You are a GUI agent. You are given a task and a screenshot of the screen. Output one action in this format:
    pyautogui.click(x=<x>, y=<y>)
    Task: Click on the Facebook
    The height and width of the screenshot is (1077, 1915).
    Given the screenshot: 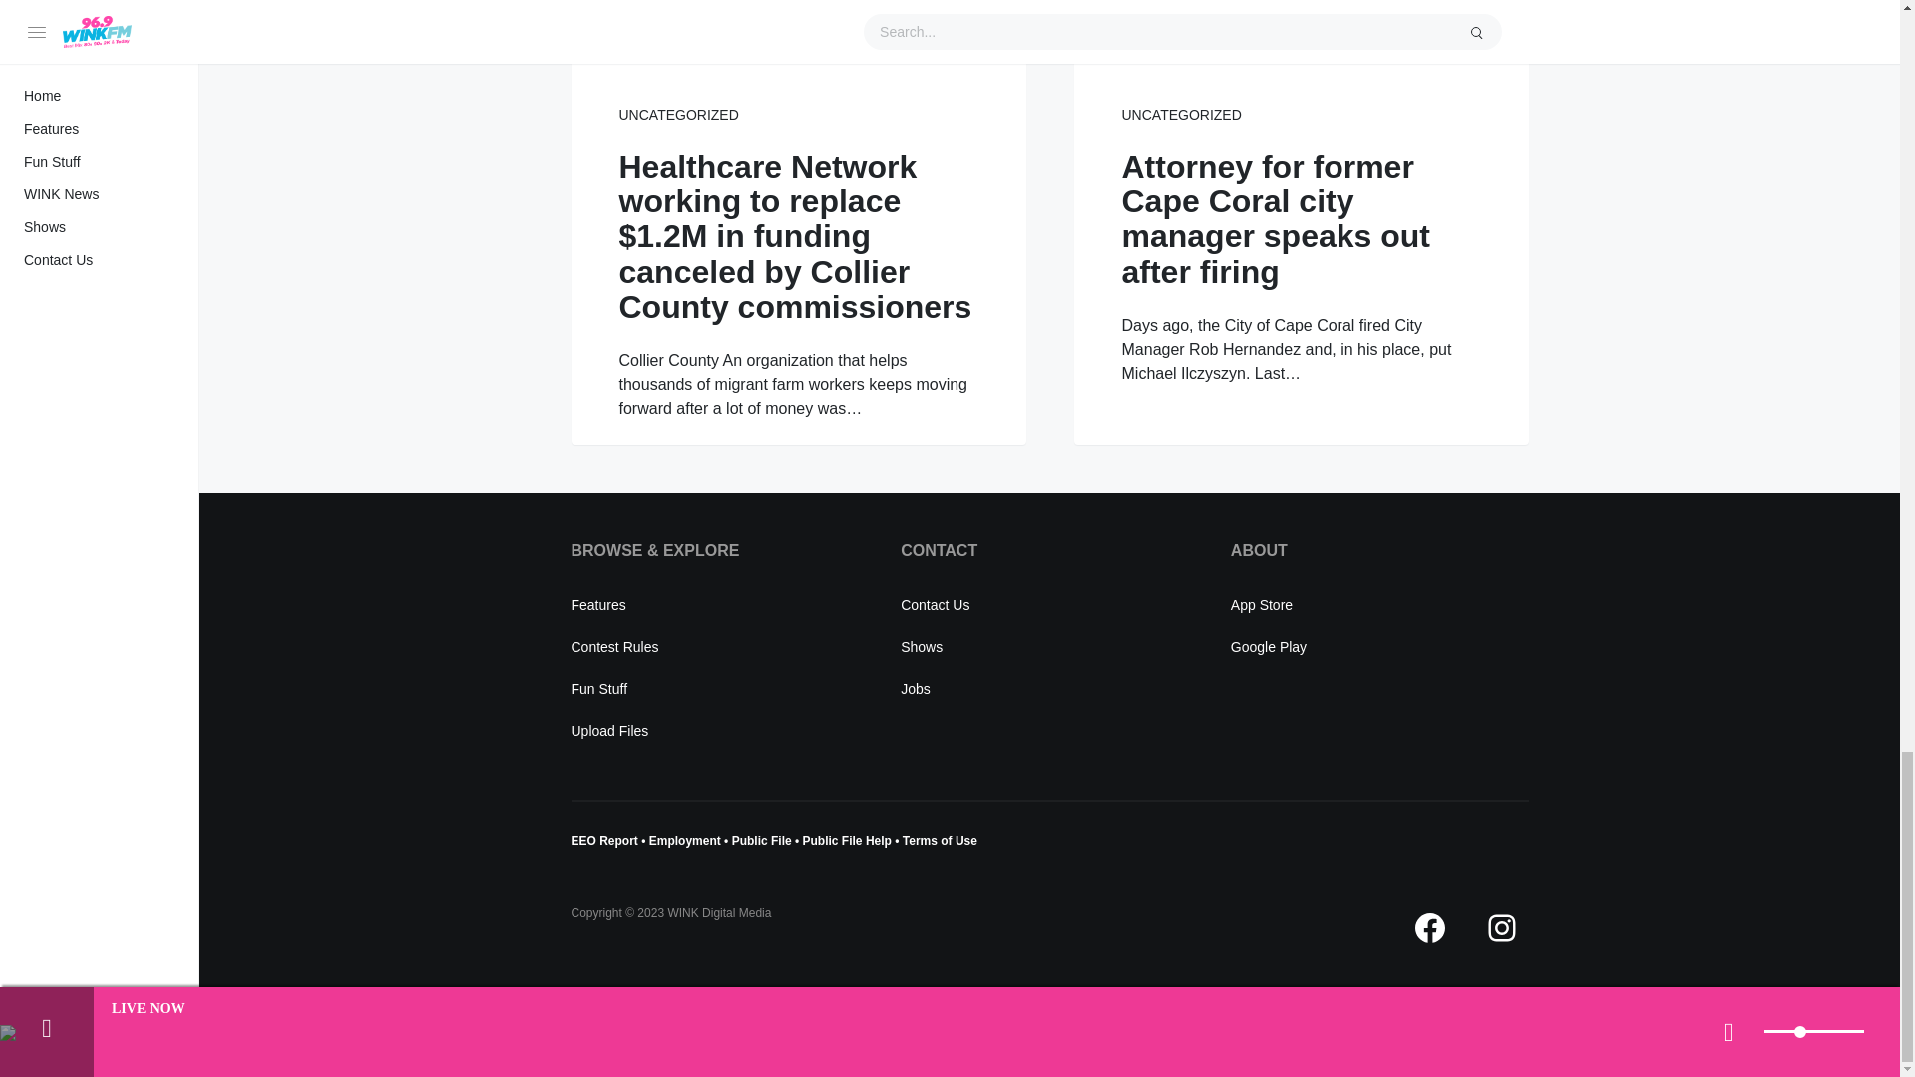 What is the action you would take?
    pyautogui.click(x=1428, y=927)
    